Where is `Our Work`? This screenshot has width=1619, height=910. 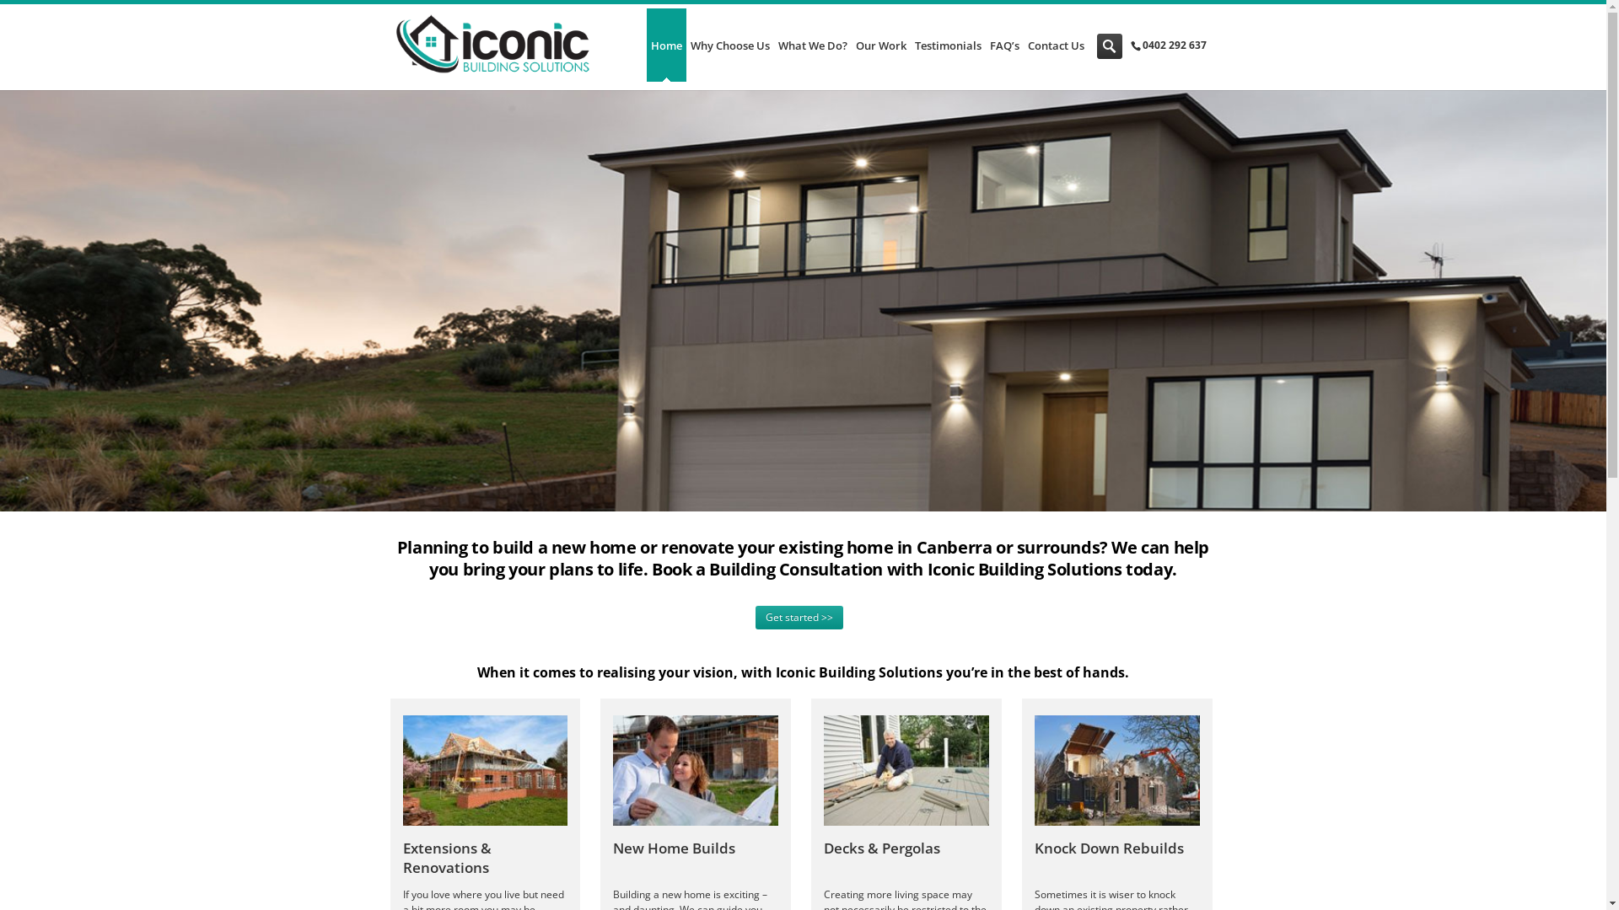
Our Work is located at coordinates (880, 45).